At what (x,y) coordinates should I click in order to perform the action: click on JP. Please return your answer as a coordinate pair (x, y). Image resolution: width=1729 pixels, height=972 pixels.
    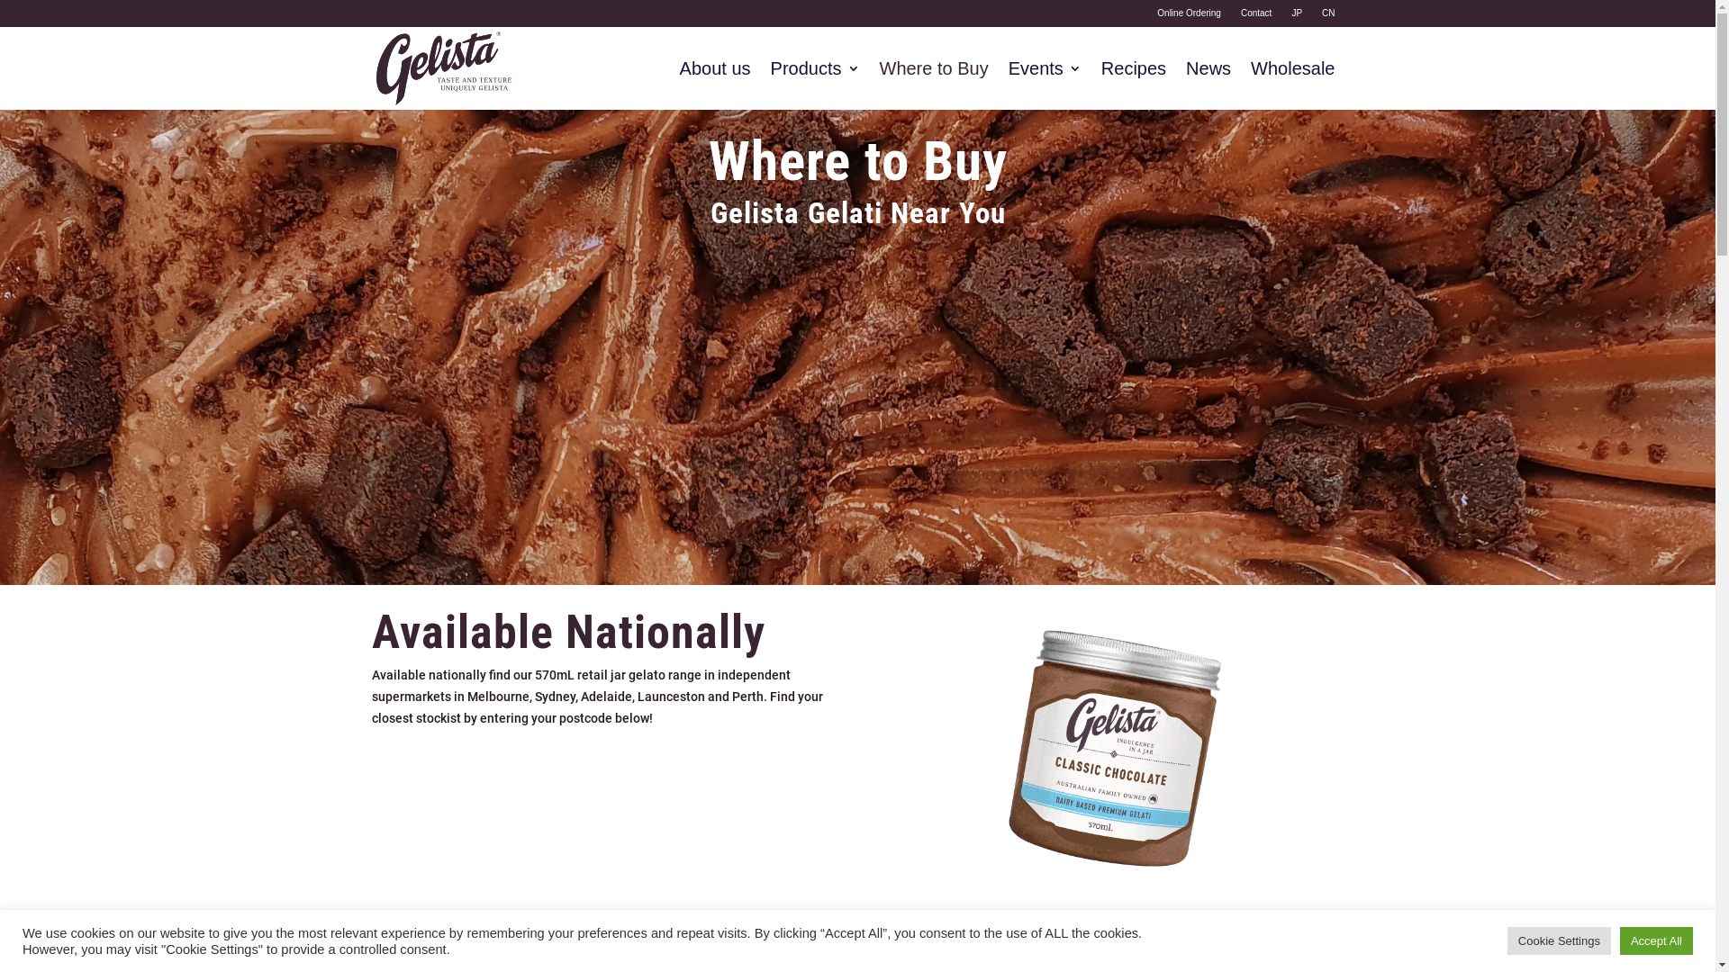
    Looking at the image, I should click on (1297, 17).